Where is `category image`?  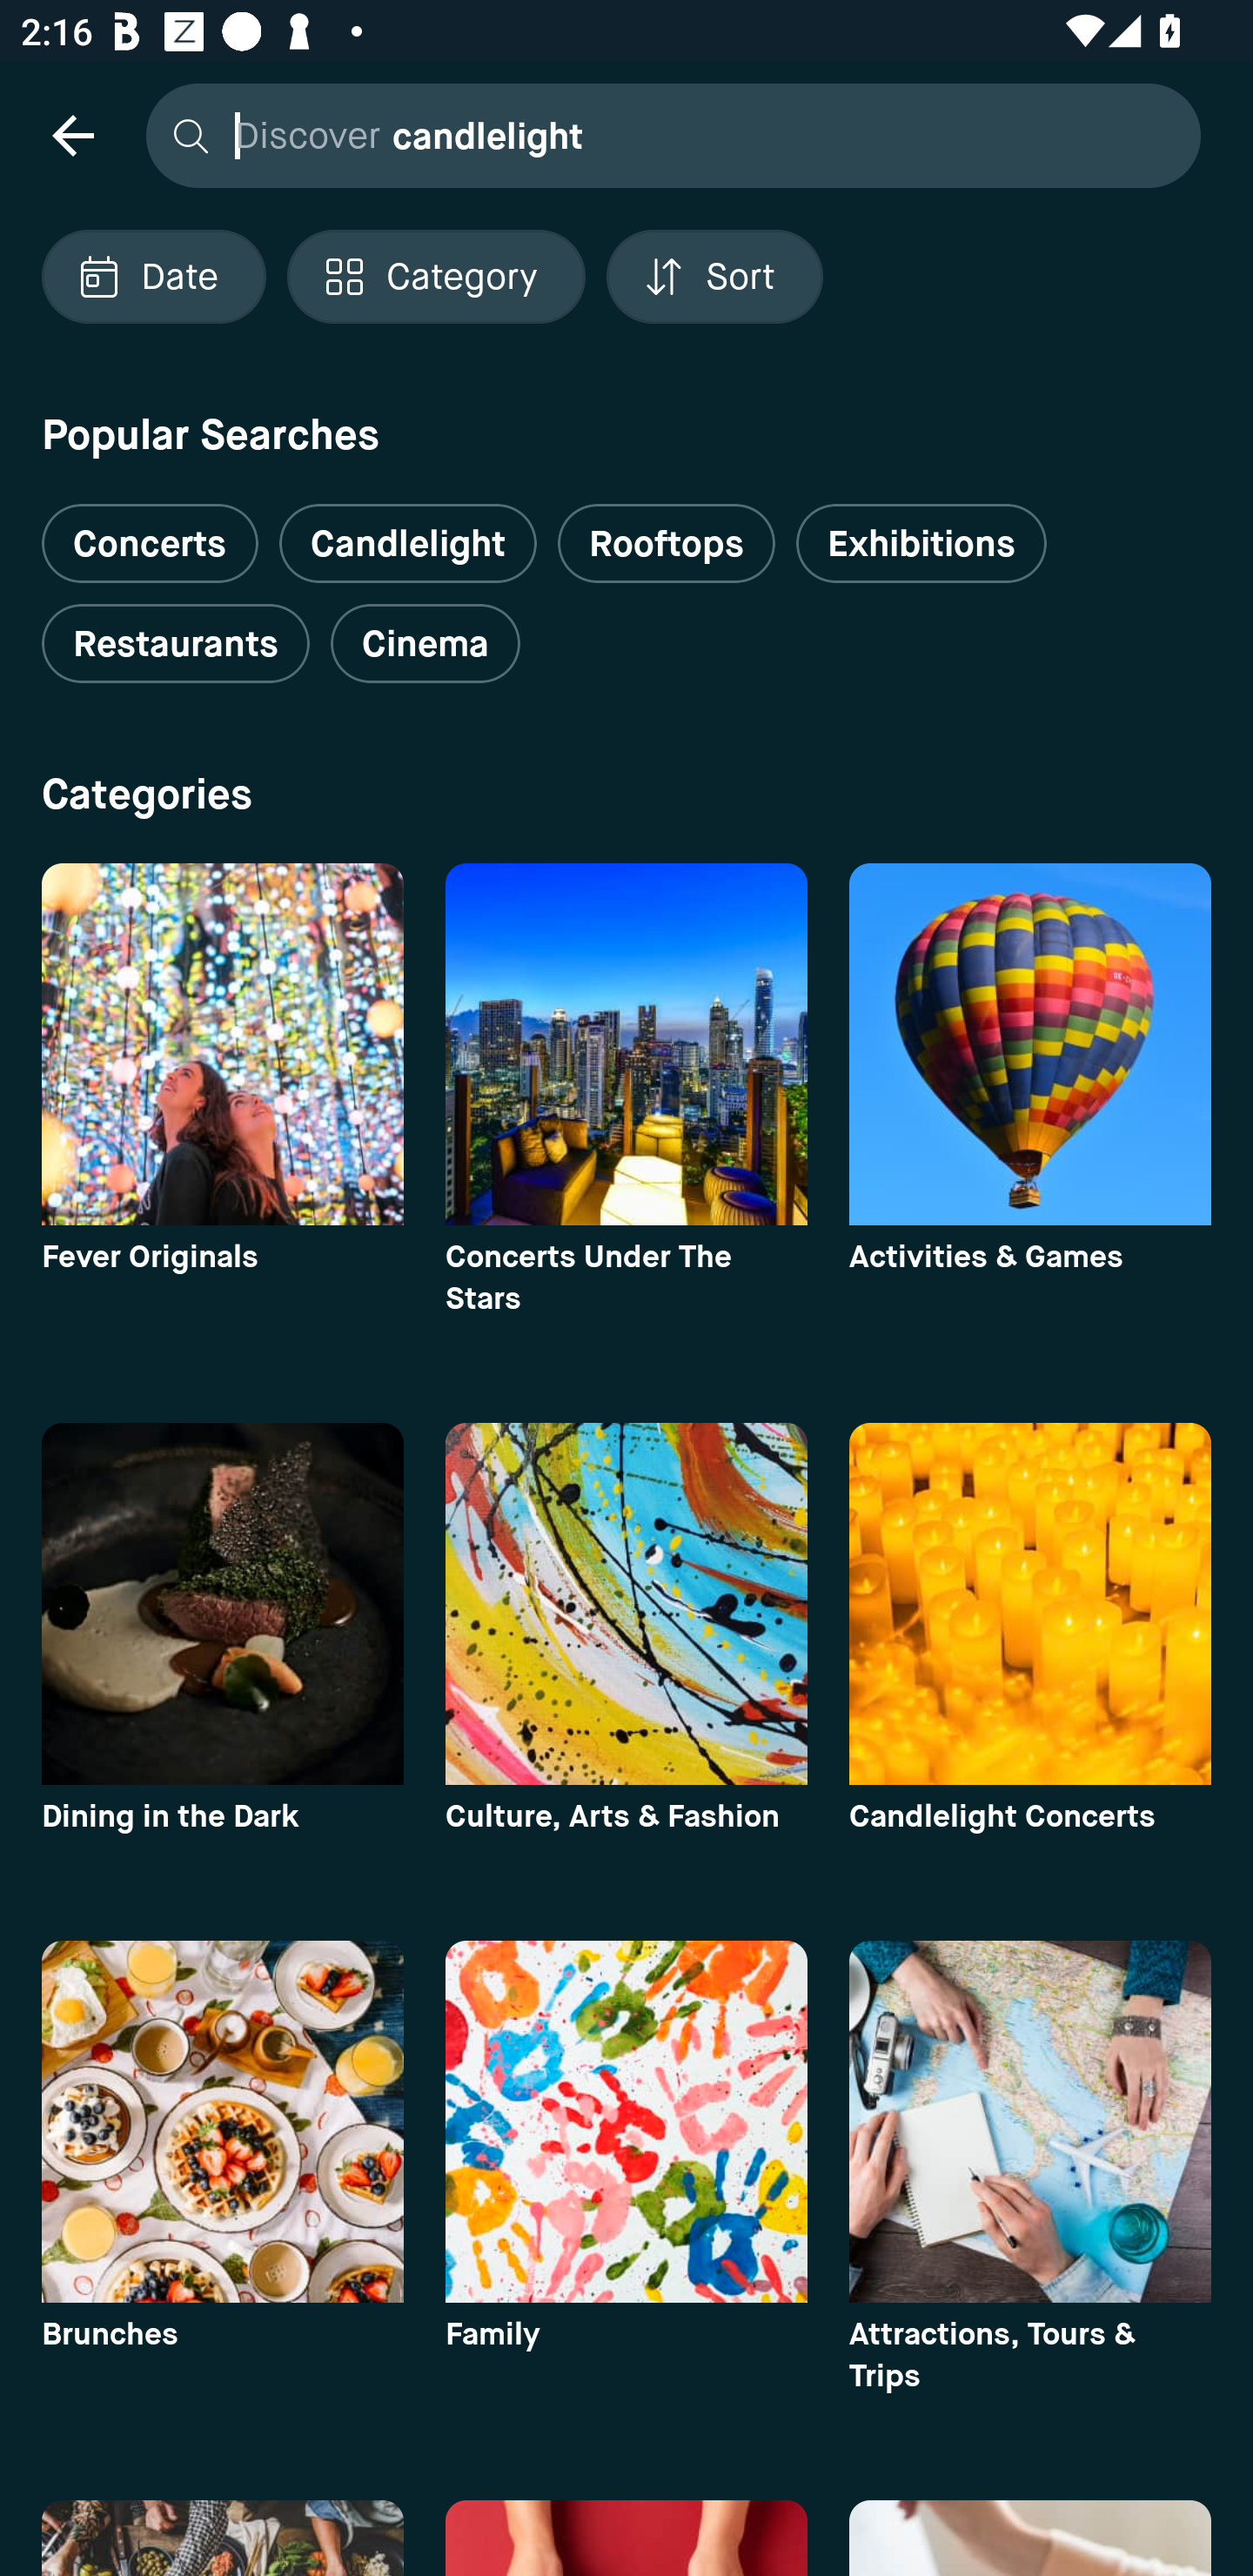 category image is located at coordinates (626, 1044).